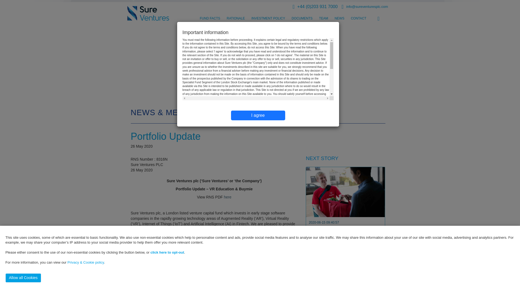 The height and width of the screenshot is (292, 520). What do you see at coordinates (23, 278) in the screenshot?
I see `Allow all Cookies` at bounding box center [23, 278].